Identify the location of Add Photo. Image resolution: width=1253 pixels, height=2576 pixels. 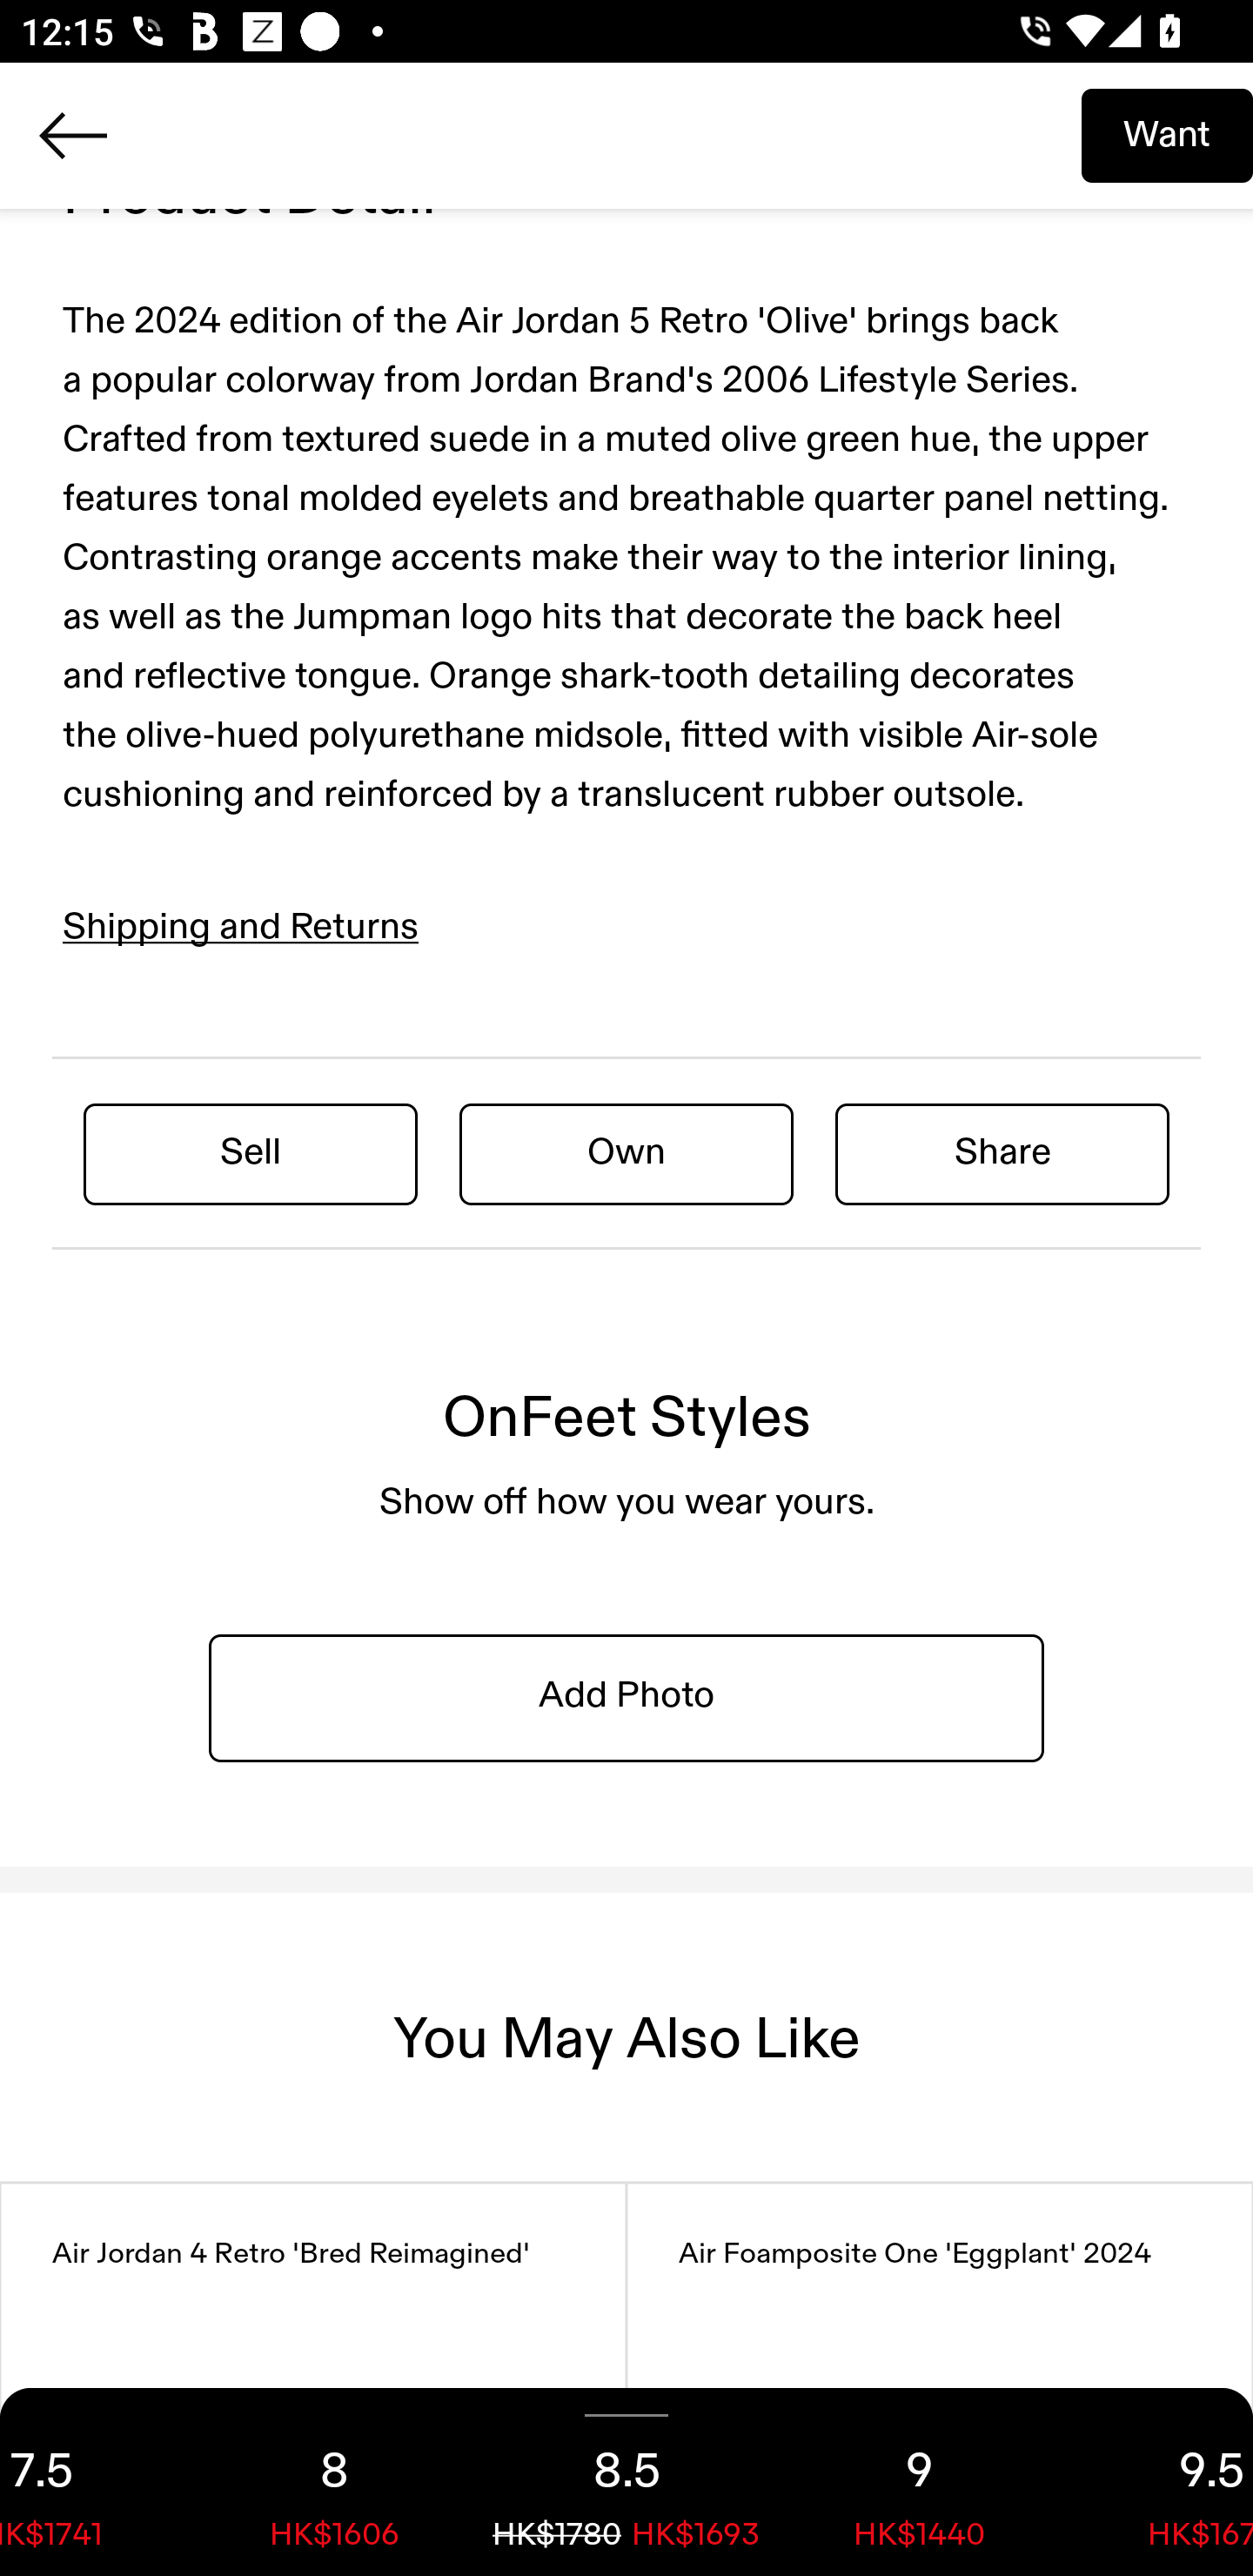
(626, 1695).